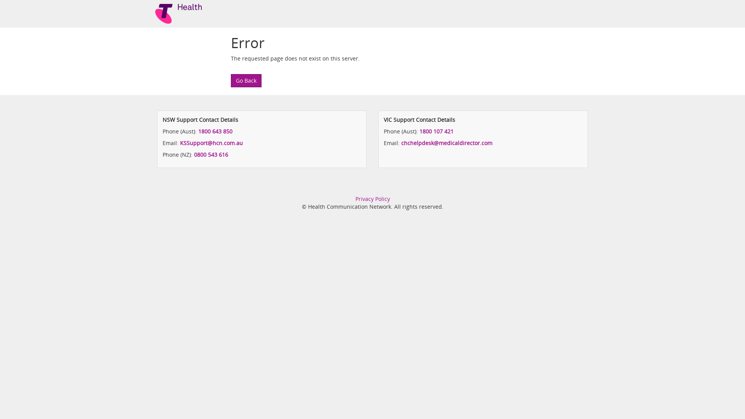  What do you see at coordinates (211, 143) in the screenshot?
I see `KSSupport@hcn.com.au` at bounding box center [211, 143].